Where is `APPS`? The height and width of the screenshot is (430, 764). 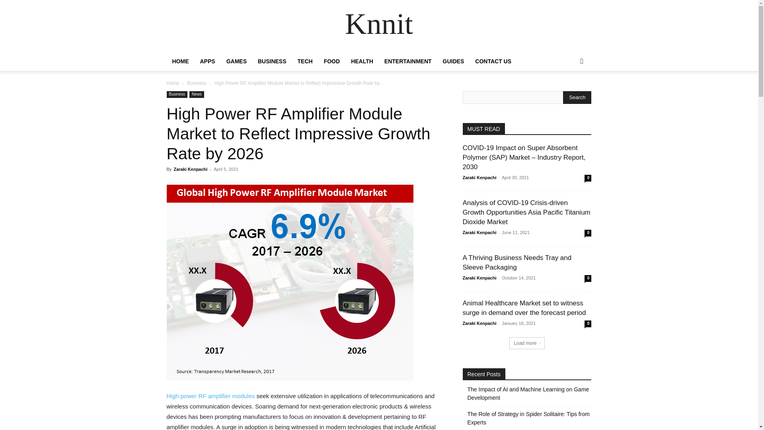 APPS is located at coordinates (207, 61).